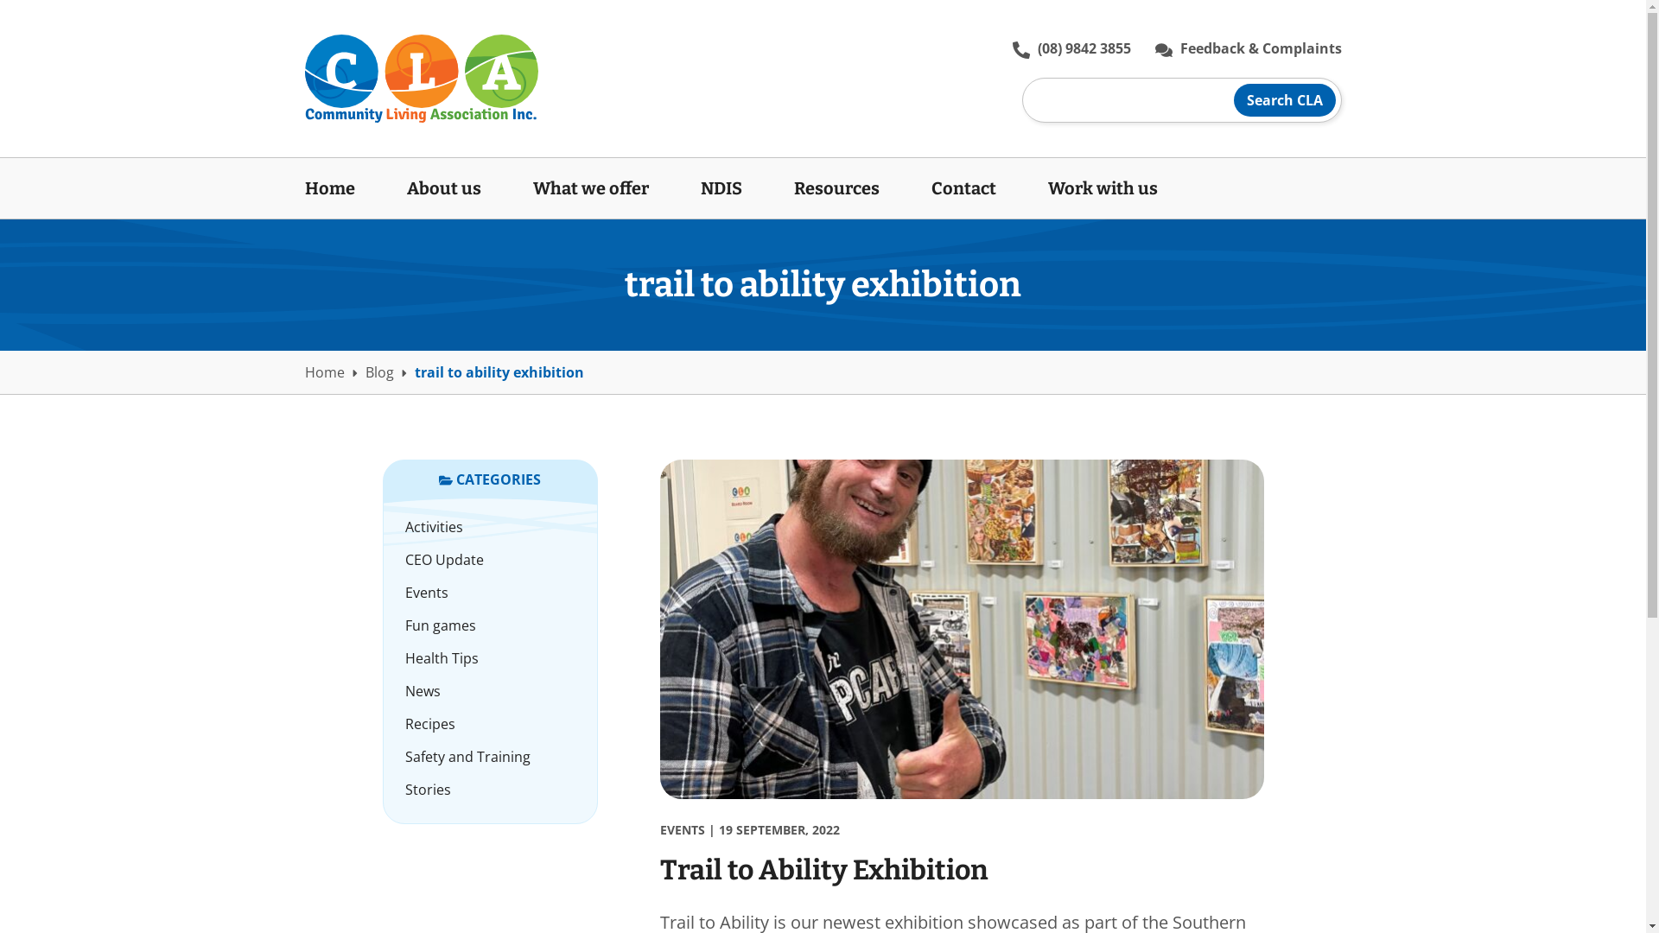  I want to click on Work with us, so click(1089, 188).